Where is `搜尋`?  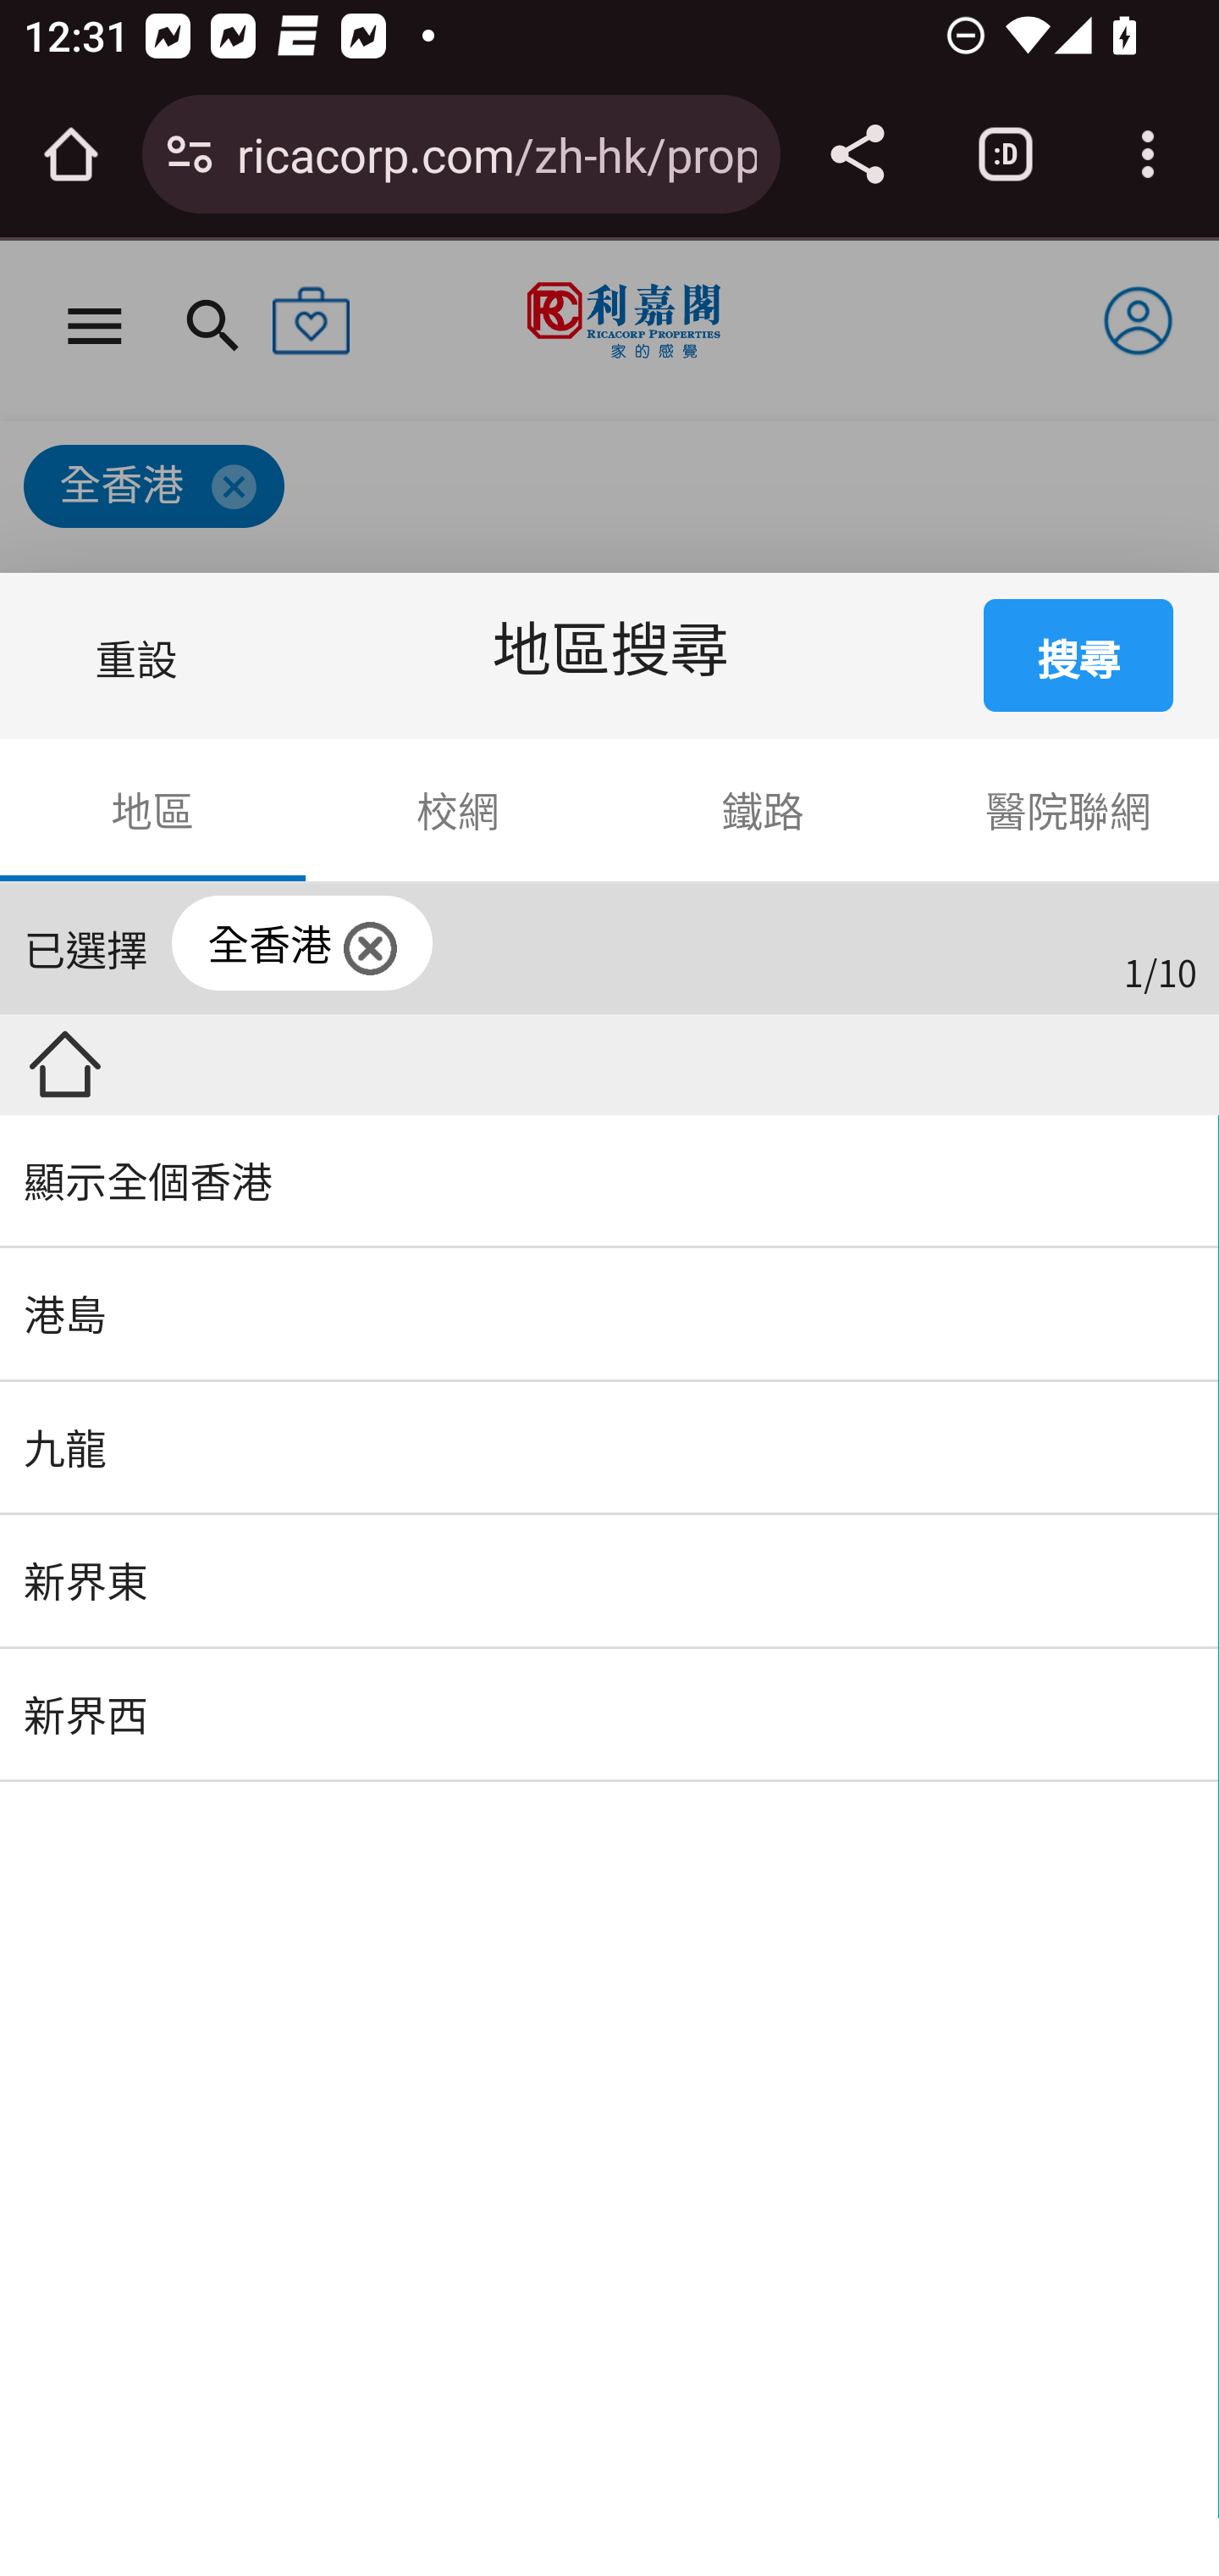
搜尋 is located at coordinates (1080, 656).